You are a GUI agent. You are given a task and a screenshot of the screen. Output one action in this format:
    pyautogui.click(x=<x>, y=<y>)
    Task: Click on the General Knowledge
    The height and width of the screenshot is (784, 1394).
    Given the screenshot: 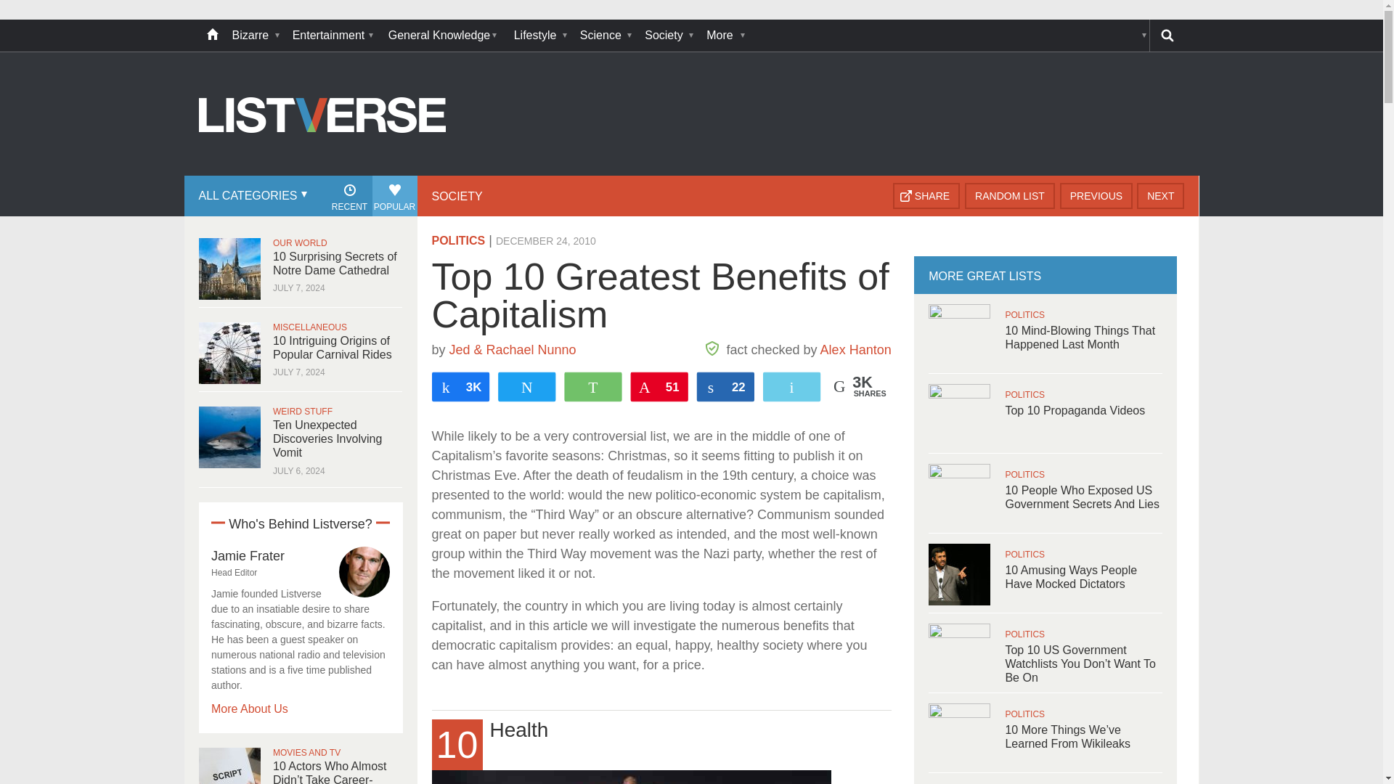 What is the action you would take?
    pyautogui.click(x=443, y=36)
    